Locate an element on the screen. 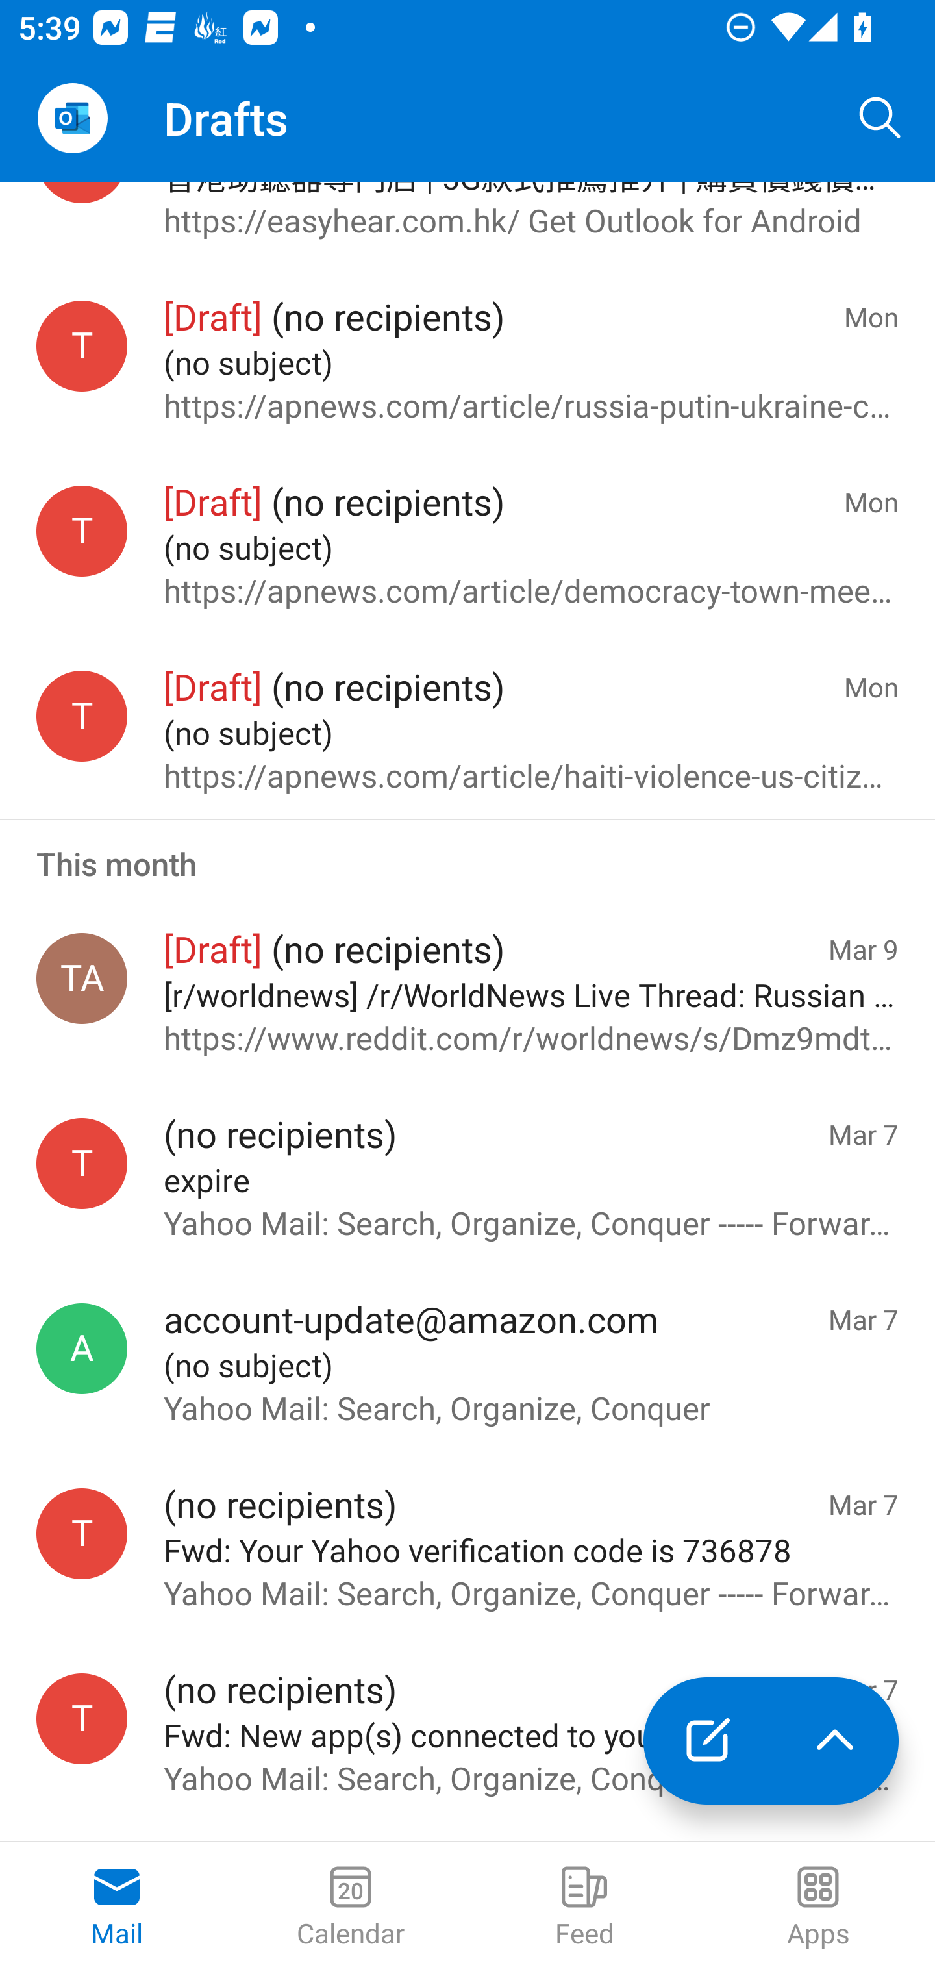  Open Navigation Drawer is located at coordinates (72, 118).